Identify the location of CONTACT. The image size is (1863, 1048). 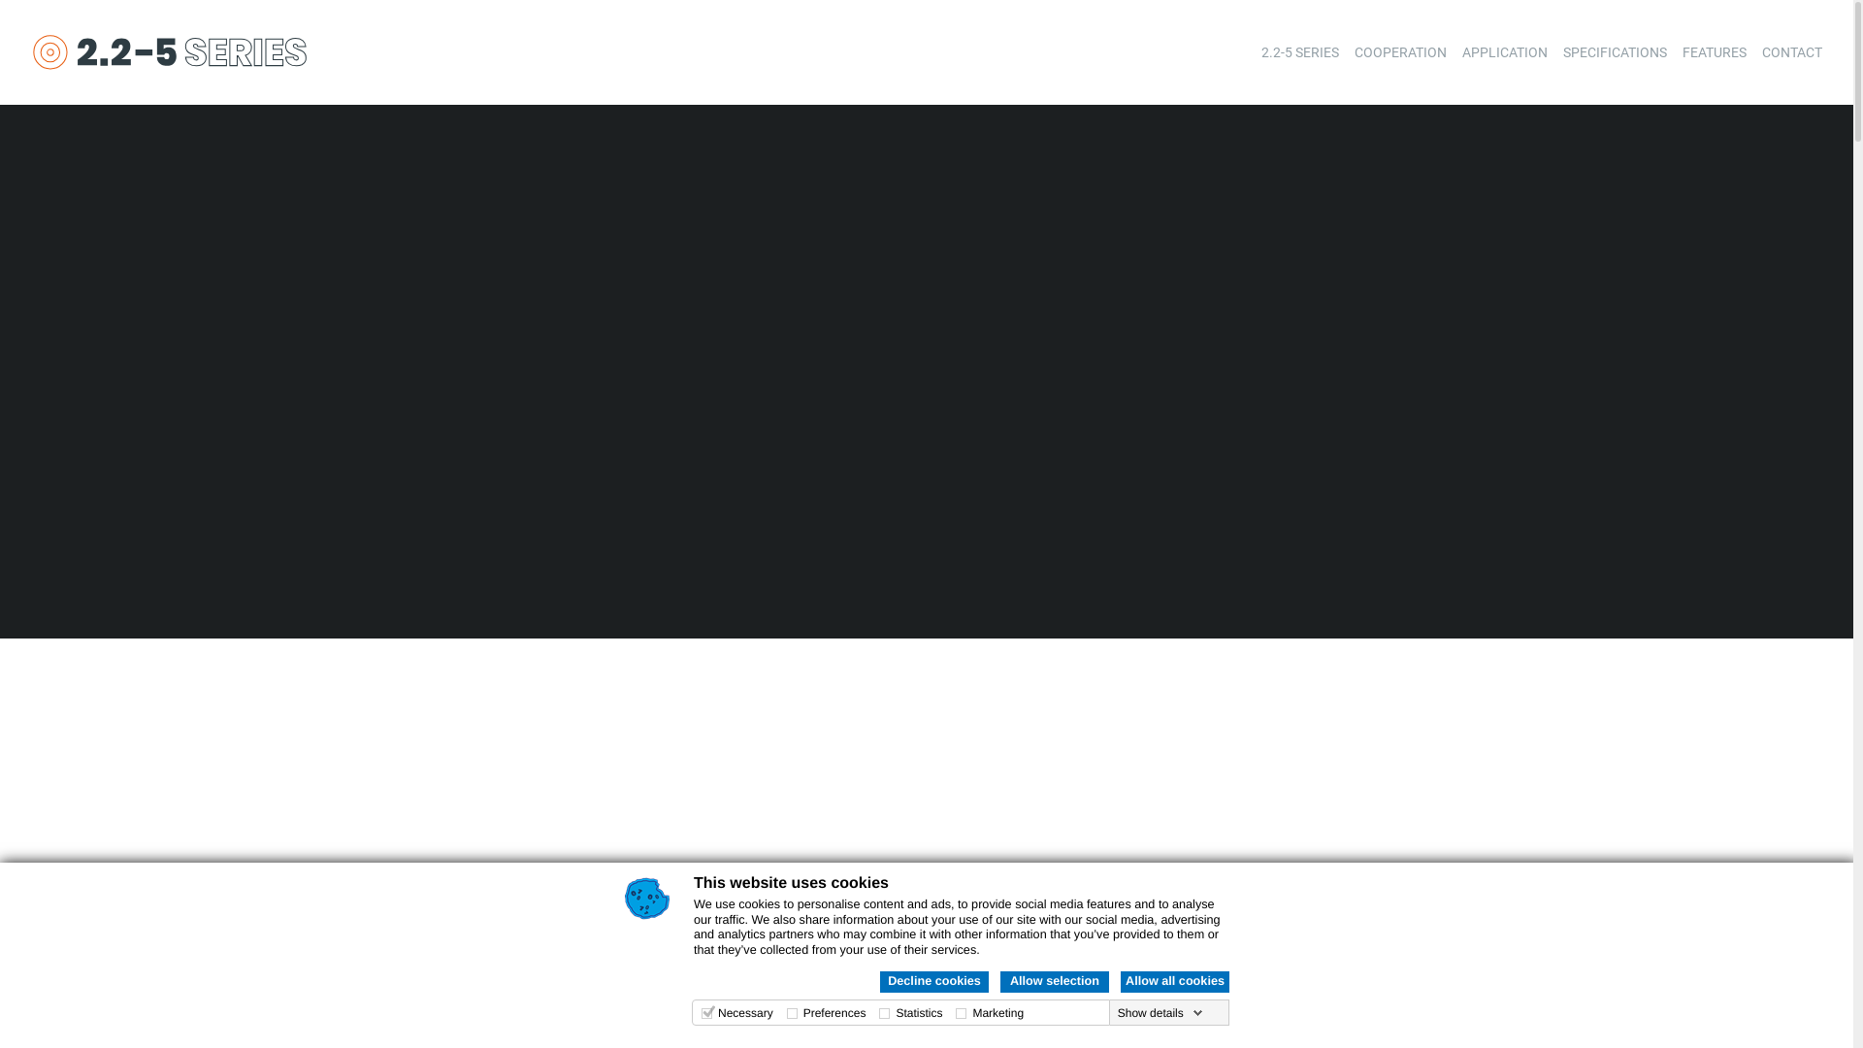
(1792, 52).